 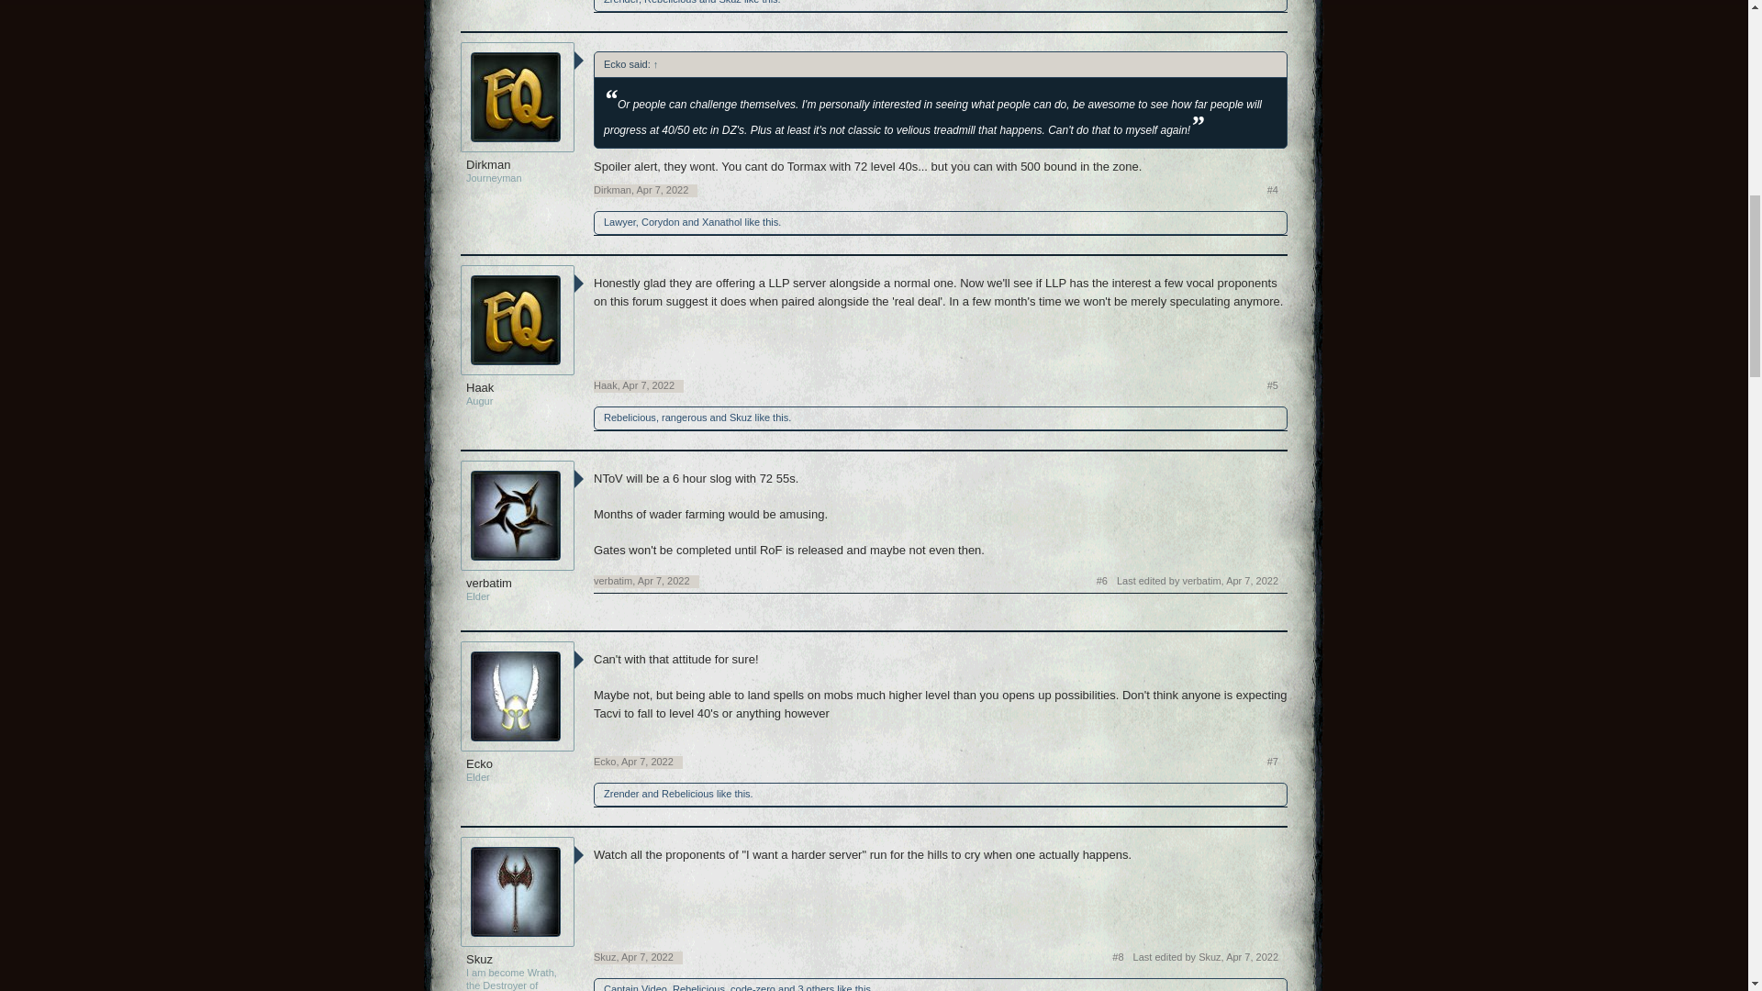 I want to click on Dirkman, so click(x=518, y=164).